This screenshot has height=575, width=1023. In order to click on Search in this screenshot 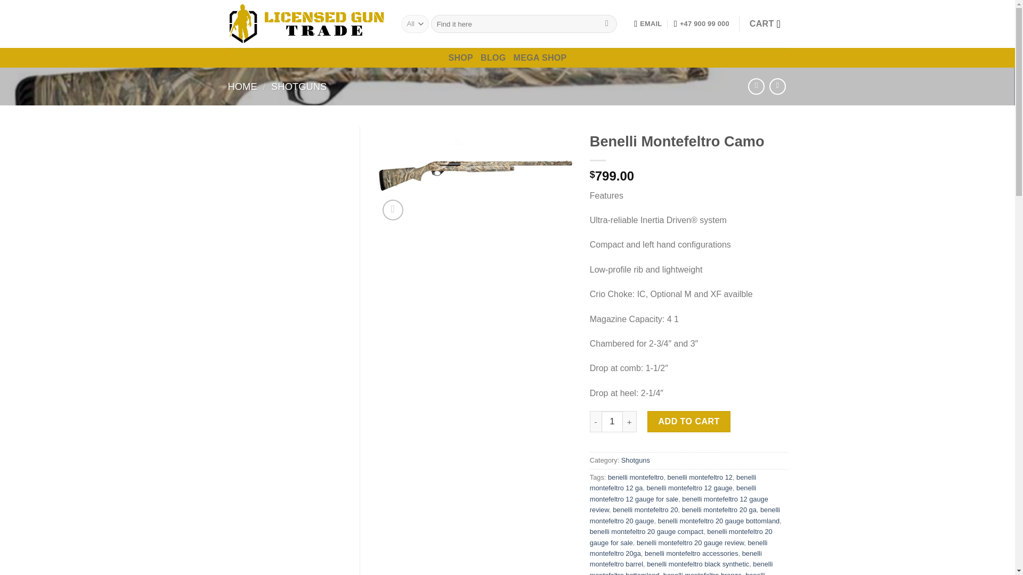, I will do `click(607, 23)`.